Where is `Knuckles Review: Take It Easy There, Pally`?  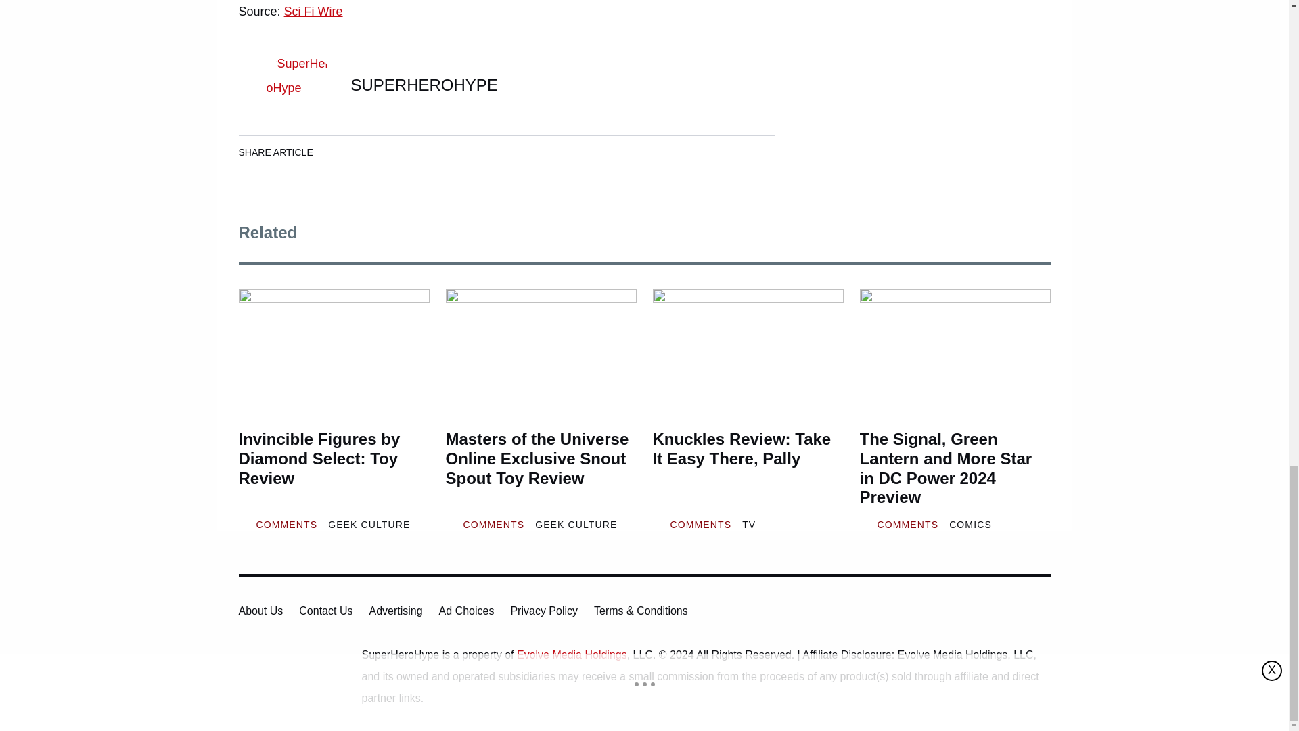 Knuckles Review: Take It Easy There, Pally is located at coordinates (747, 350).